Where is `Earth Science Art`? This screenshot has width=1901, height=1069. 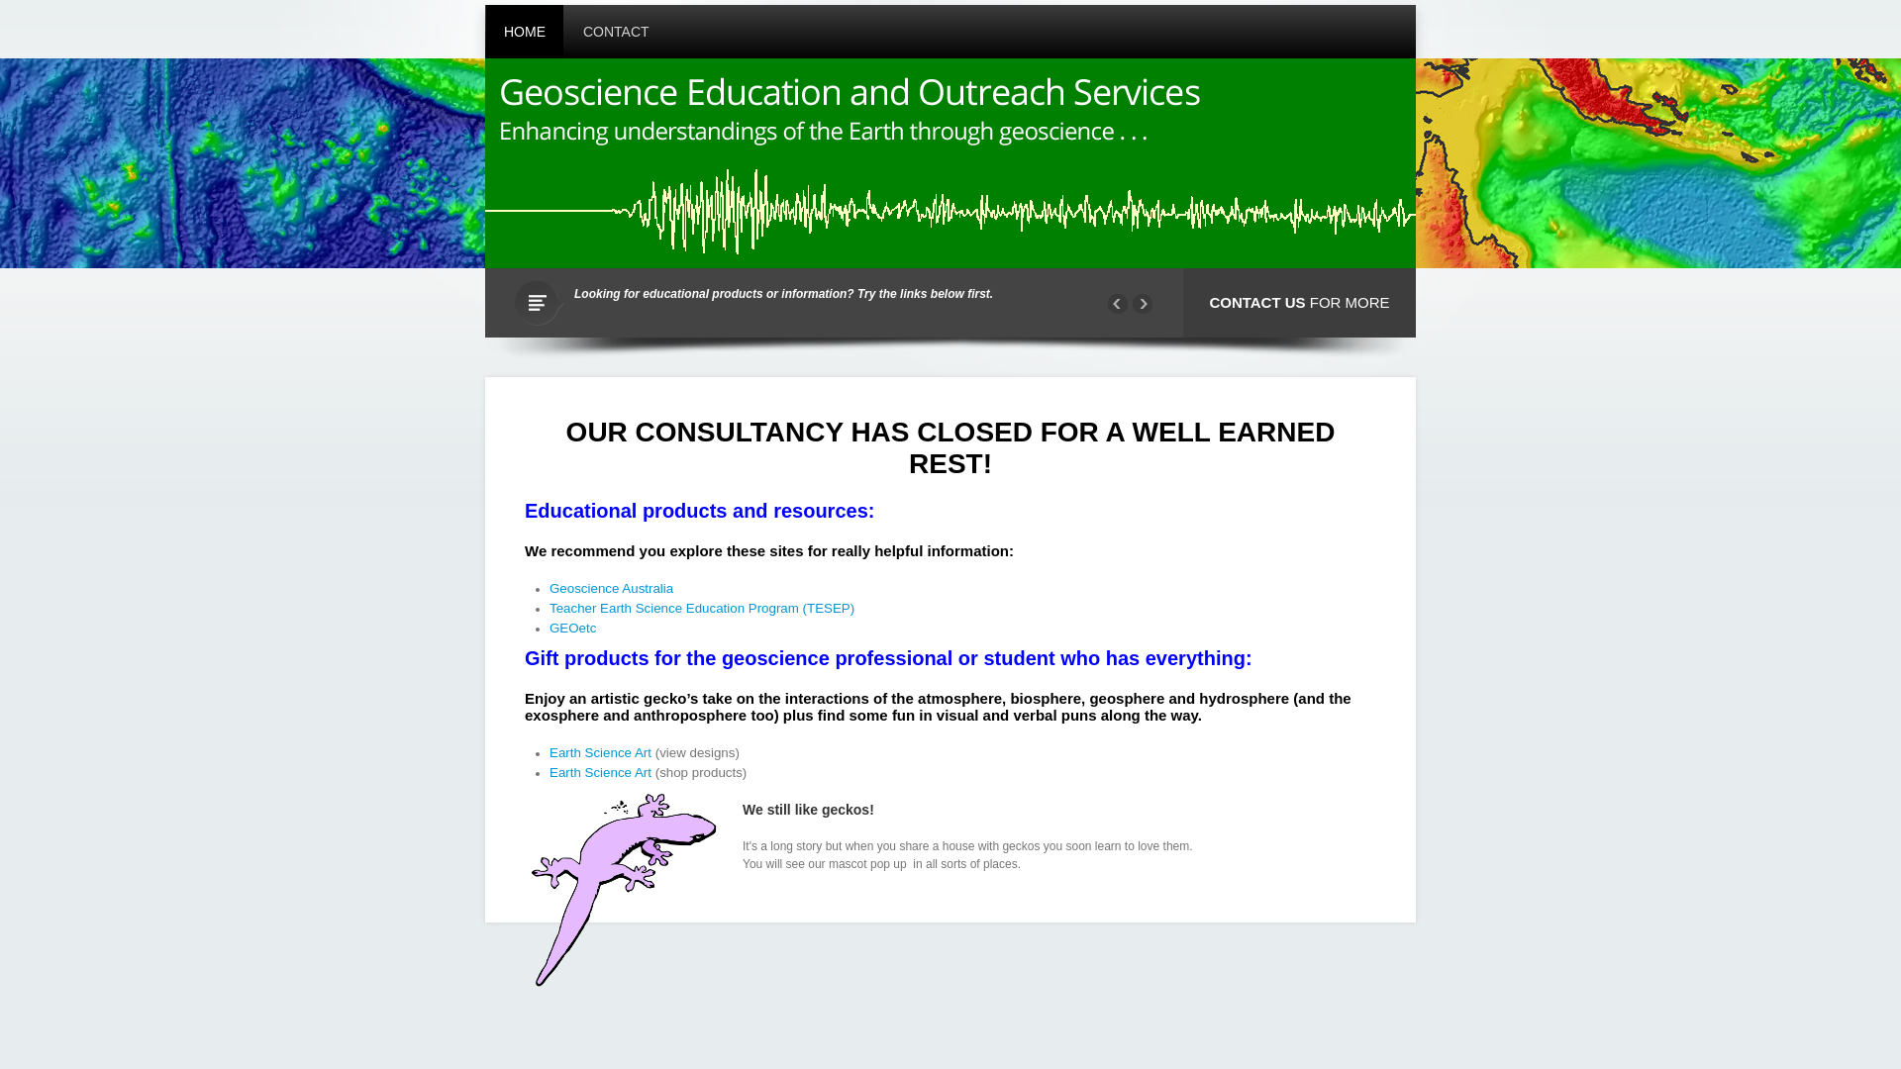 Earth Science Art is located at coordinates (600, 752).